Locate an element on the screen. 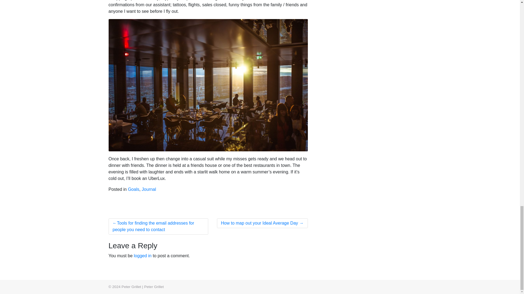 The image size is (524, 294). logged in is located at coordinates (142, 256).